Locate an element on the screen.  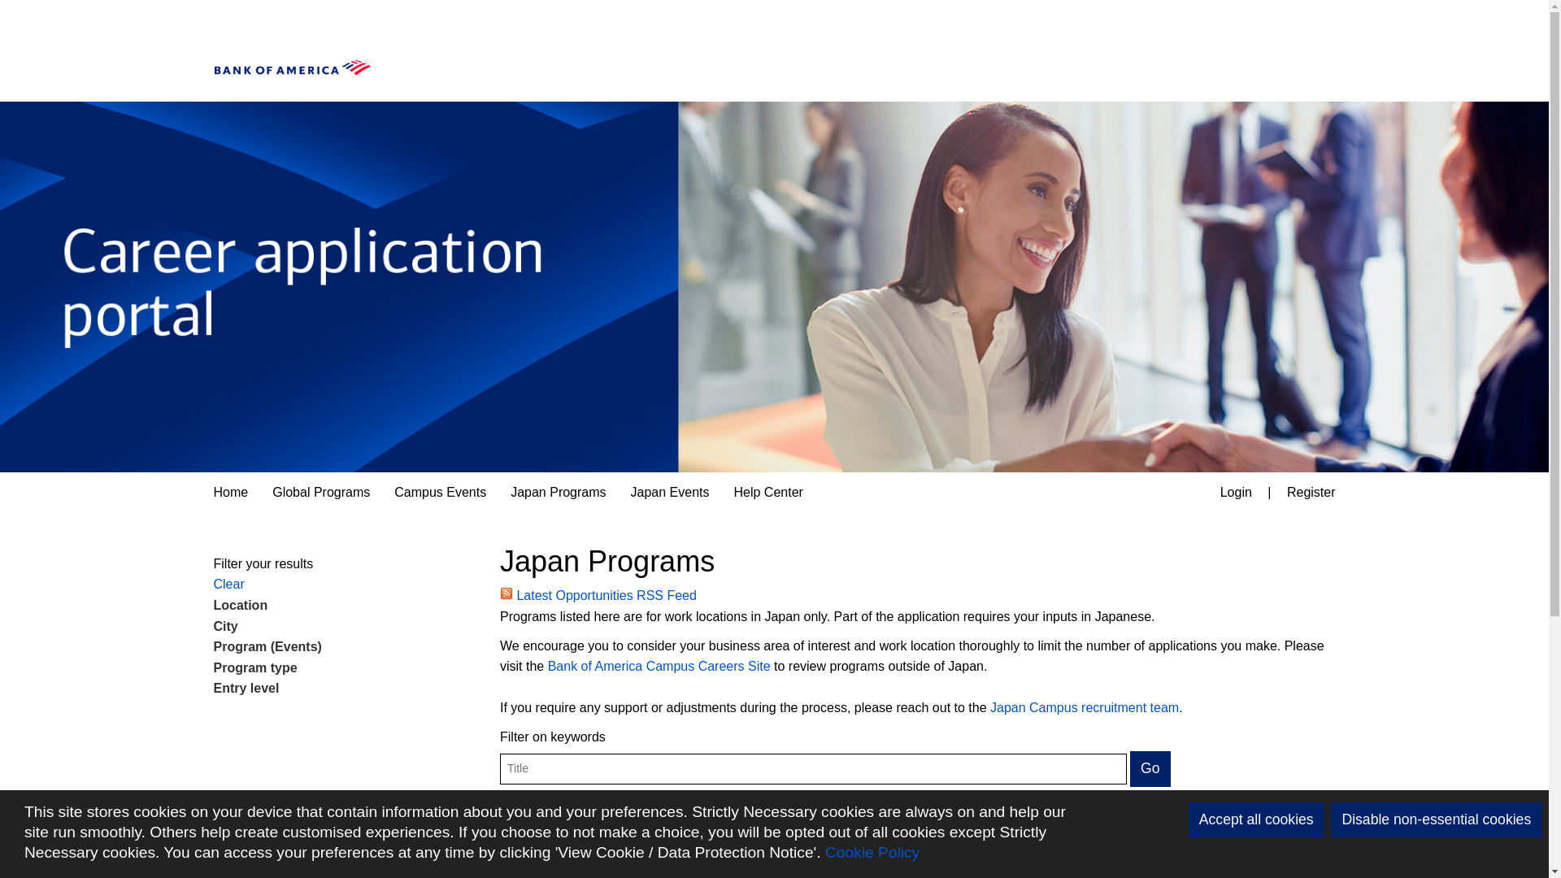
Home is located at coordinates (231, 493).